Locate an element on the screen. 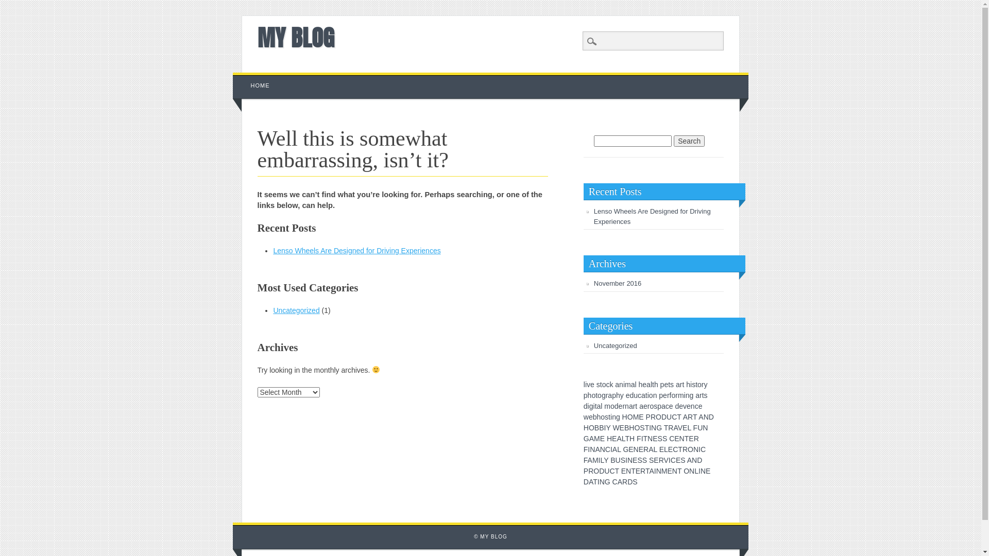  B is located at coordinates (613, 460).